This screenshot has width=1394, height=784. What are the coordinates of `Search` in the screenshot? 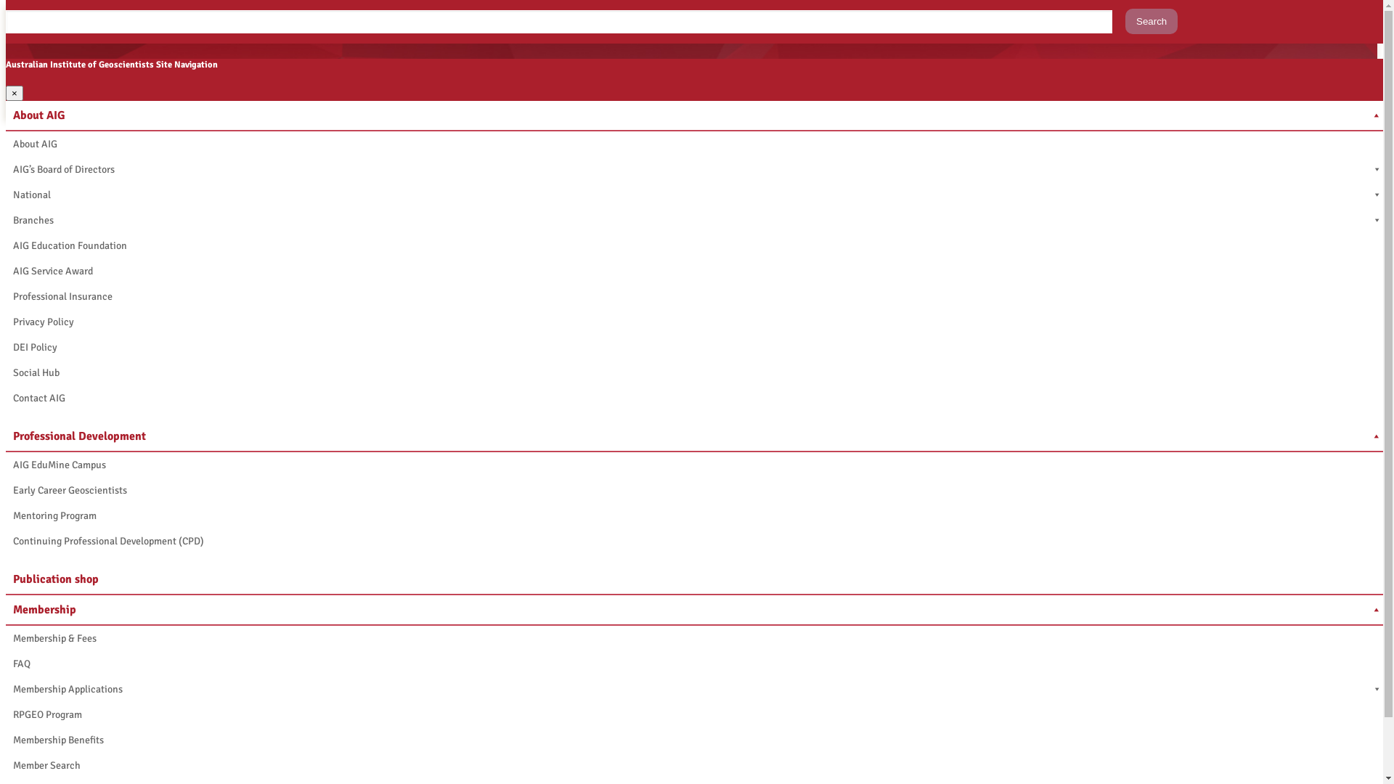 It's located at (41, 348).